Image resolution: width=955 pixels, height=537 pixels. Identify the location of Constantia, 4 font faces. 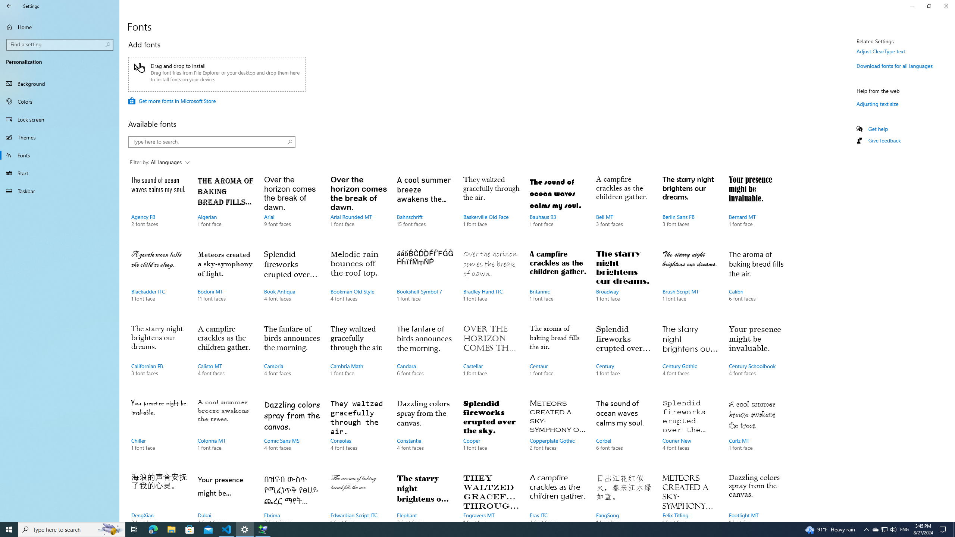
(425, 433).